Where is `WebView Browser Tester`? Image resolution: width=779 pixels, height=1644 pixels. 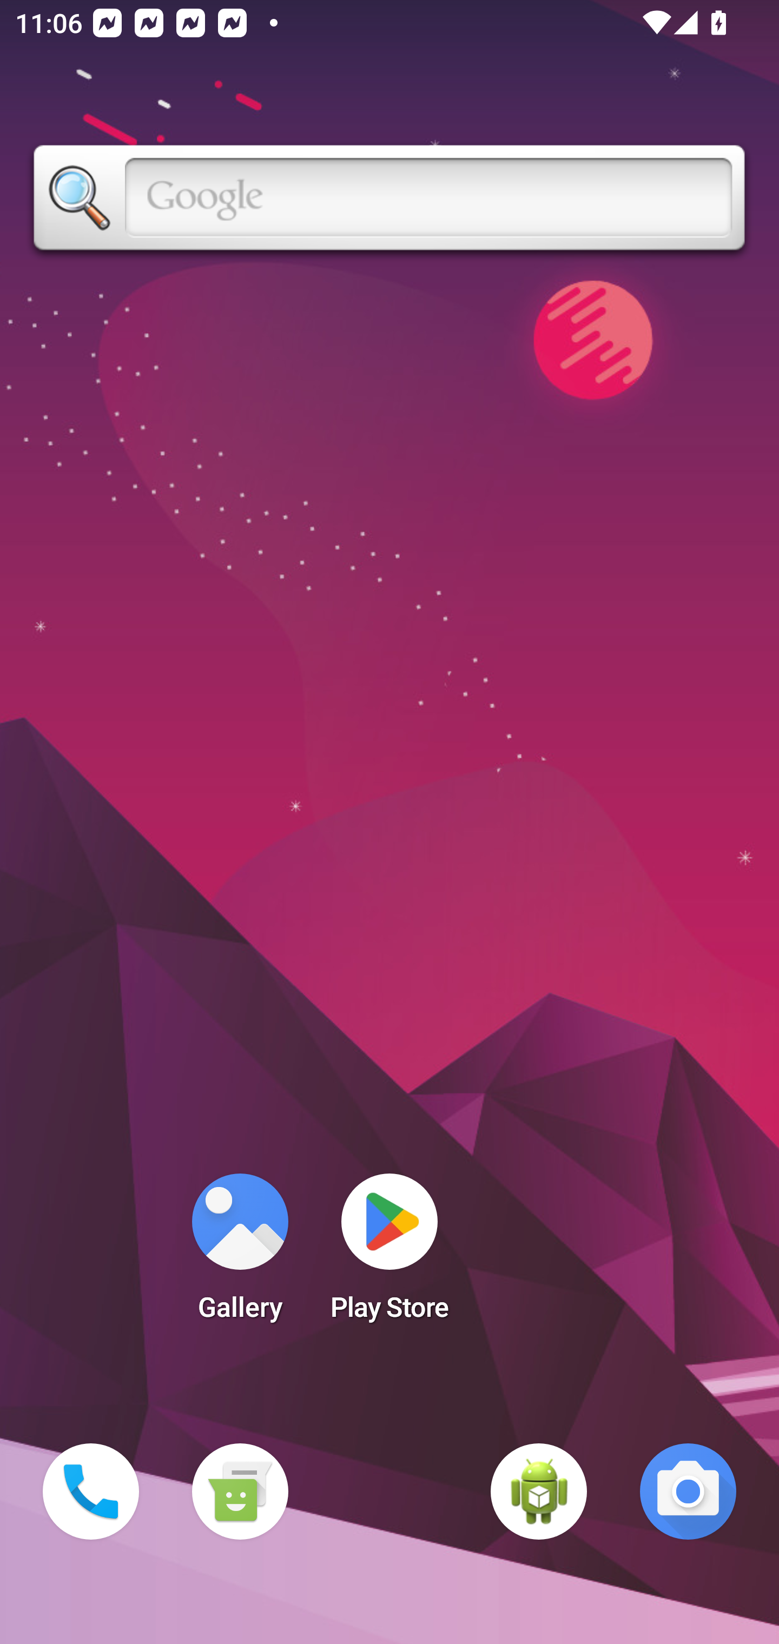 WebView Browser Tester is located at coordinates (539, 1491).